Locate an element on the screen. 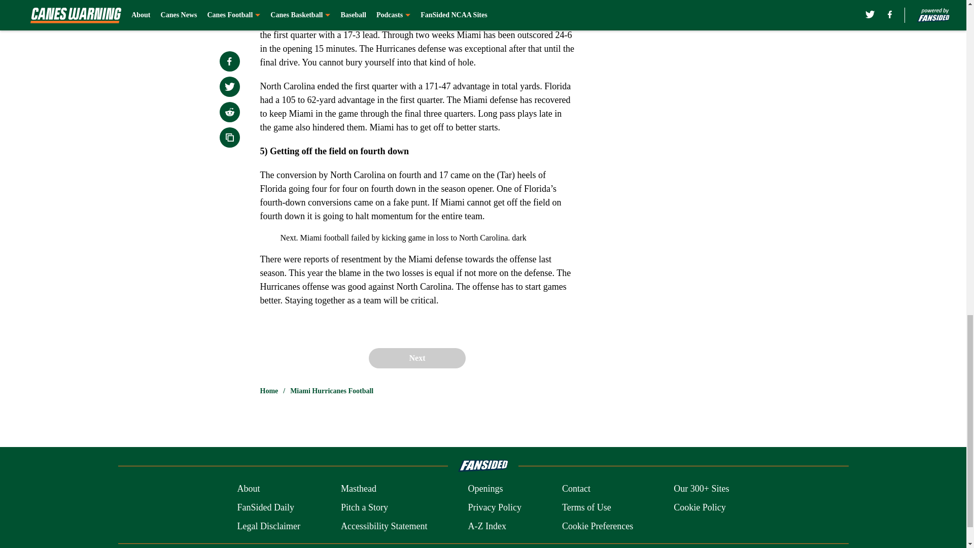  Cookie Policy is located at coordinates (700, 507).